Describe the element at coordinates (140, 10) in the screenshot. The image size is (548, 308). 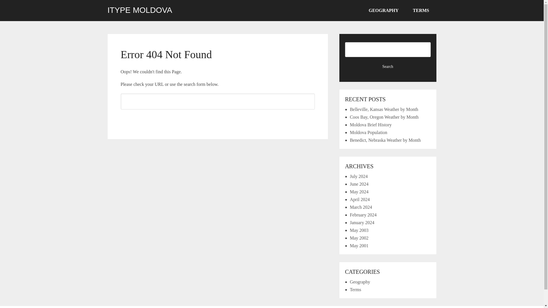
I see `ITYPE MOLDOVA` at that location.